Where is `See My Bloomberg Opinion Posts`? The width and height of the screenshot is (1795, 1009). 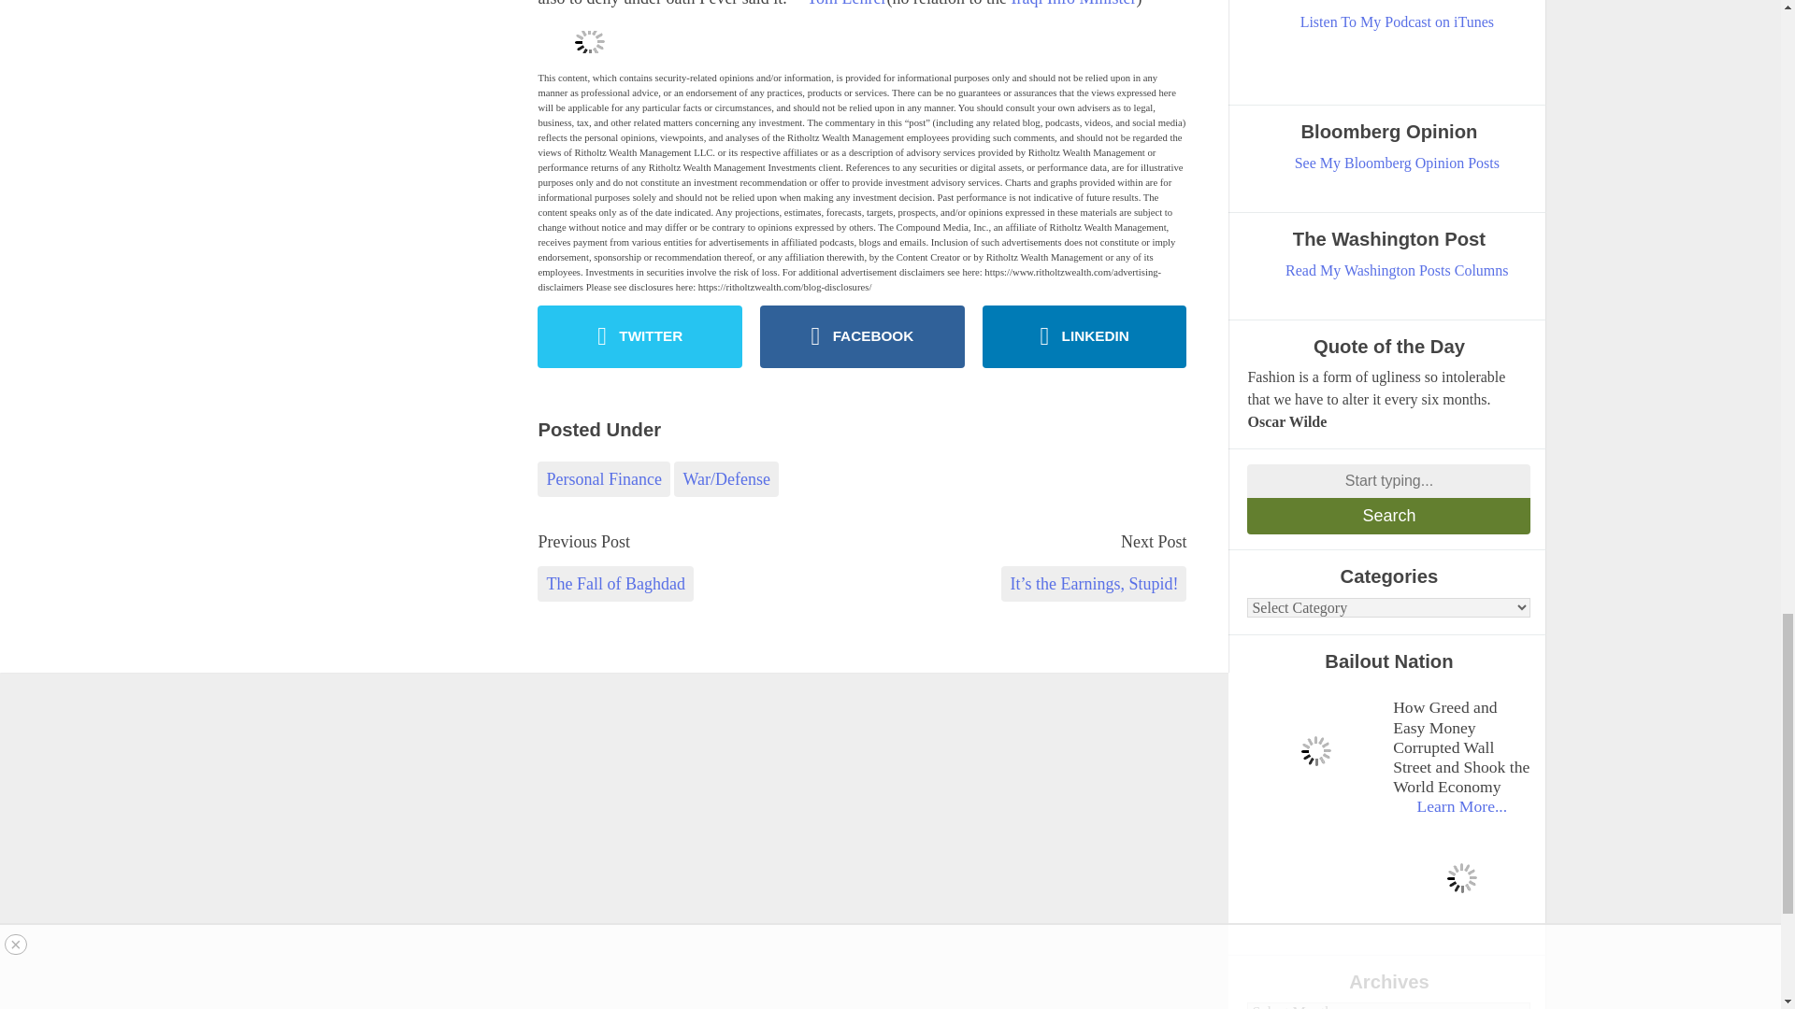 See My Bloomberg Opinion Posts is located at coordinates (1397, 163).